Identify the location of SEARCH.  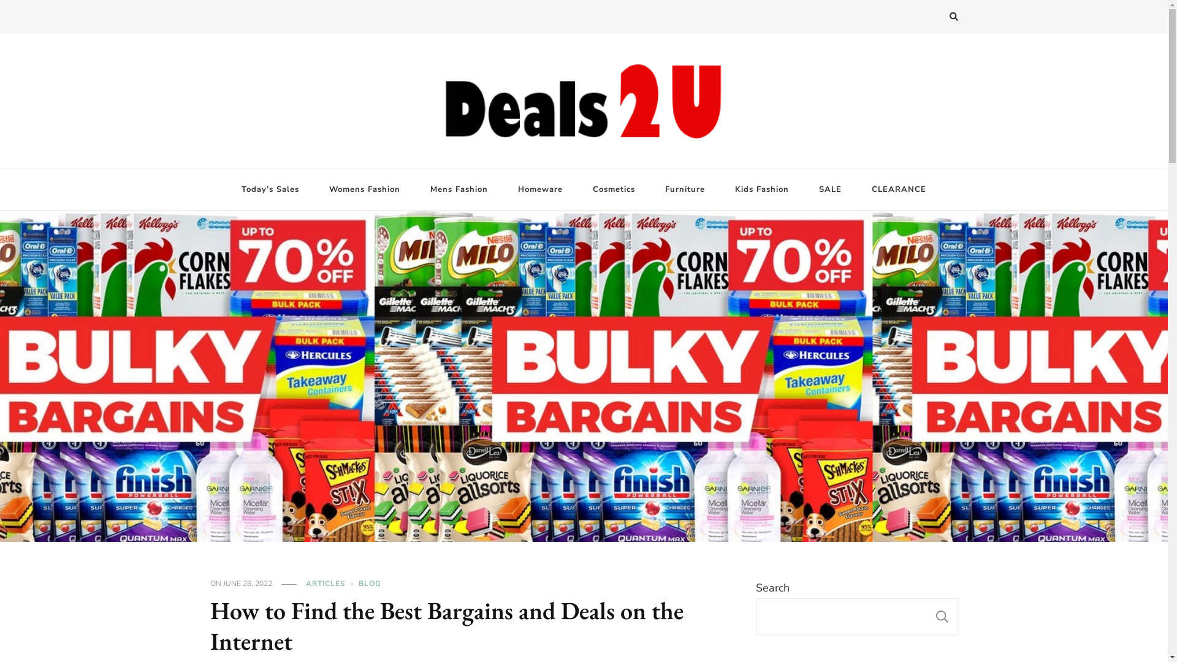
(942, 617).